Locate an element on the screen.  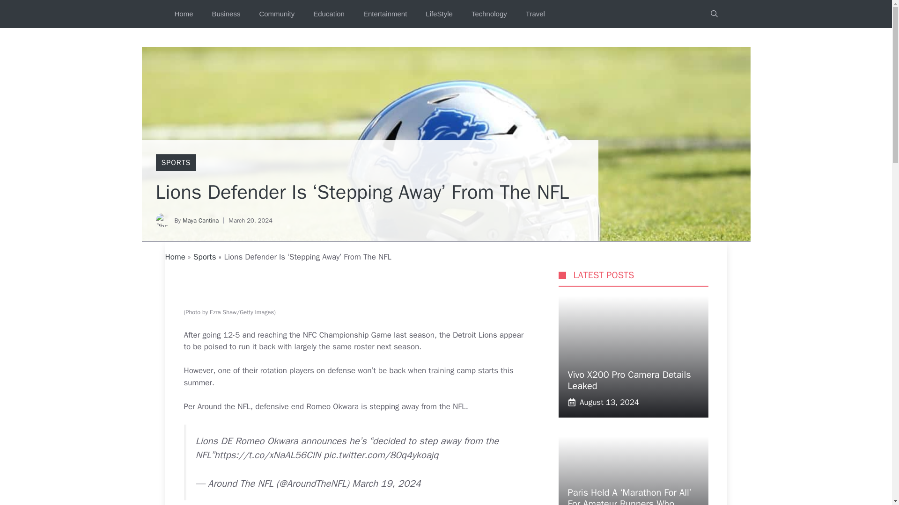
SPORTS is located at coordinates (176, 163).